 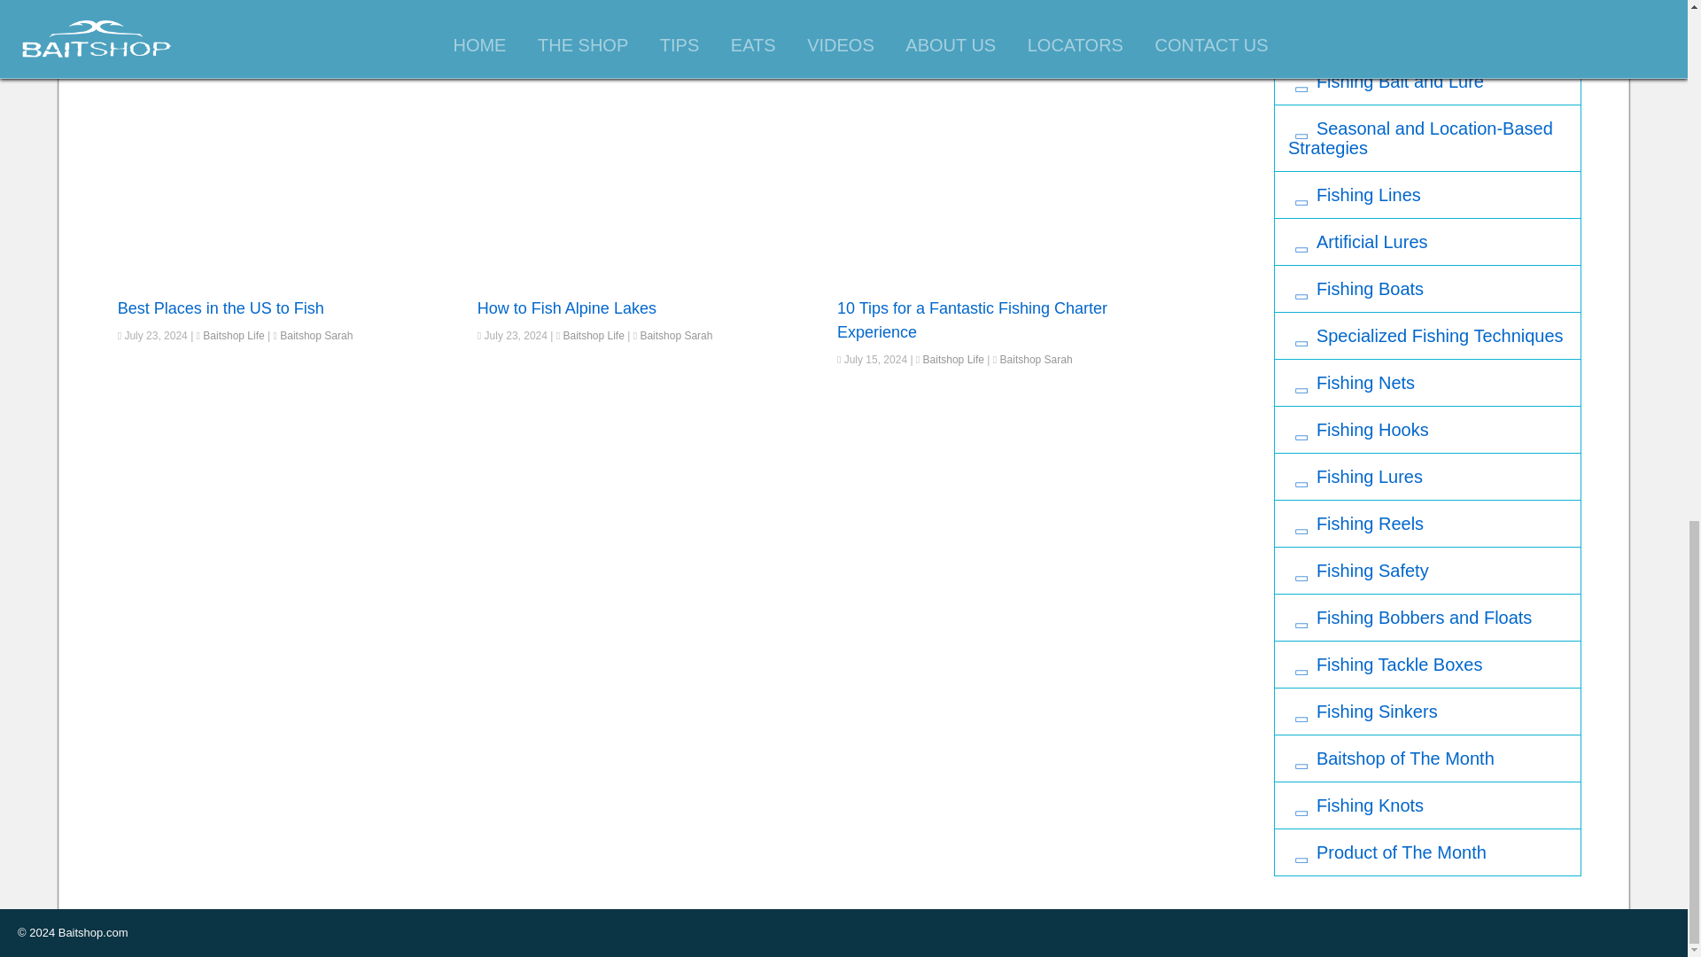 What do you see at coordinates (675, 335) in the screenshot?
I see `View all posts by Baitshop Sarah` at bounding box center [675, 335].